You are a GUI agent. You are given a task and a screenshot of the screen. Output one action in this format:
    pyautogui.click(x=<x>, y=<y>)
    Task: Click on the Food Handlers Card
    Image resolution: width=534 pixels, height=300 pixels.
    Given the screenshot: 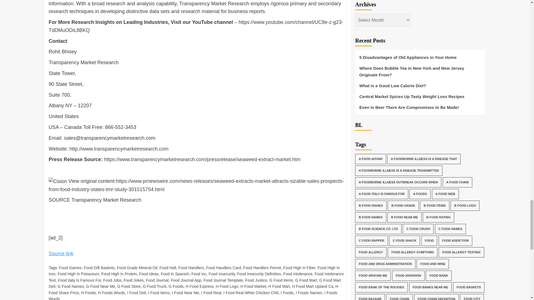 What is the action you would take?
    pyautogui.click(x=224, y=268)
    